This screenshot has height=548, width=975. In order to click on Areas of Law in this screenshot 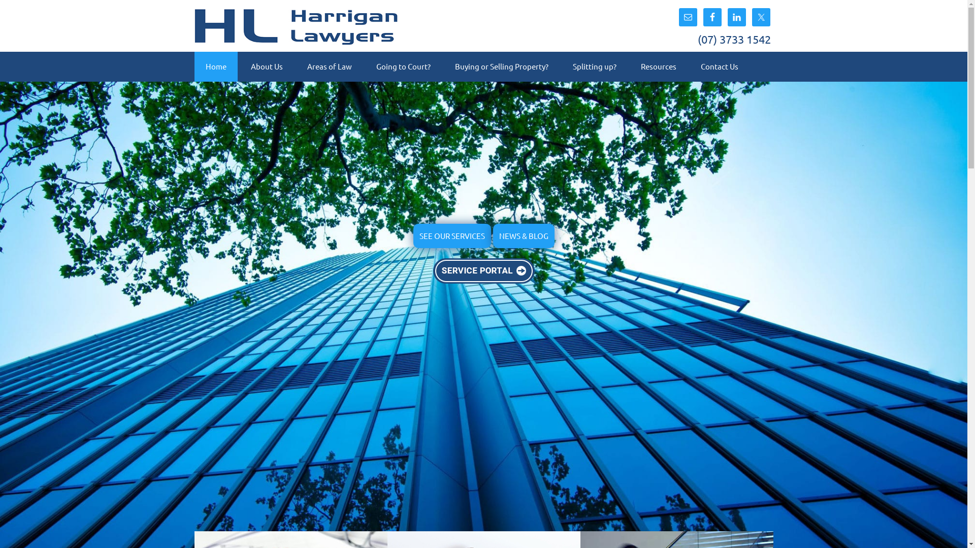, I will do `click(329, 67)`.